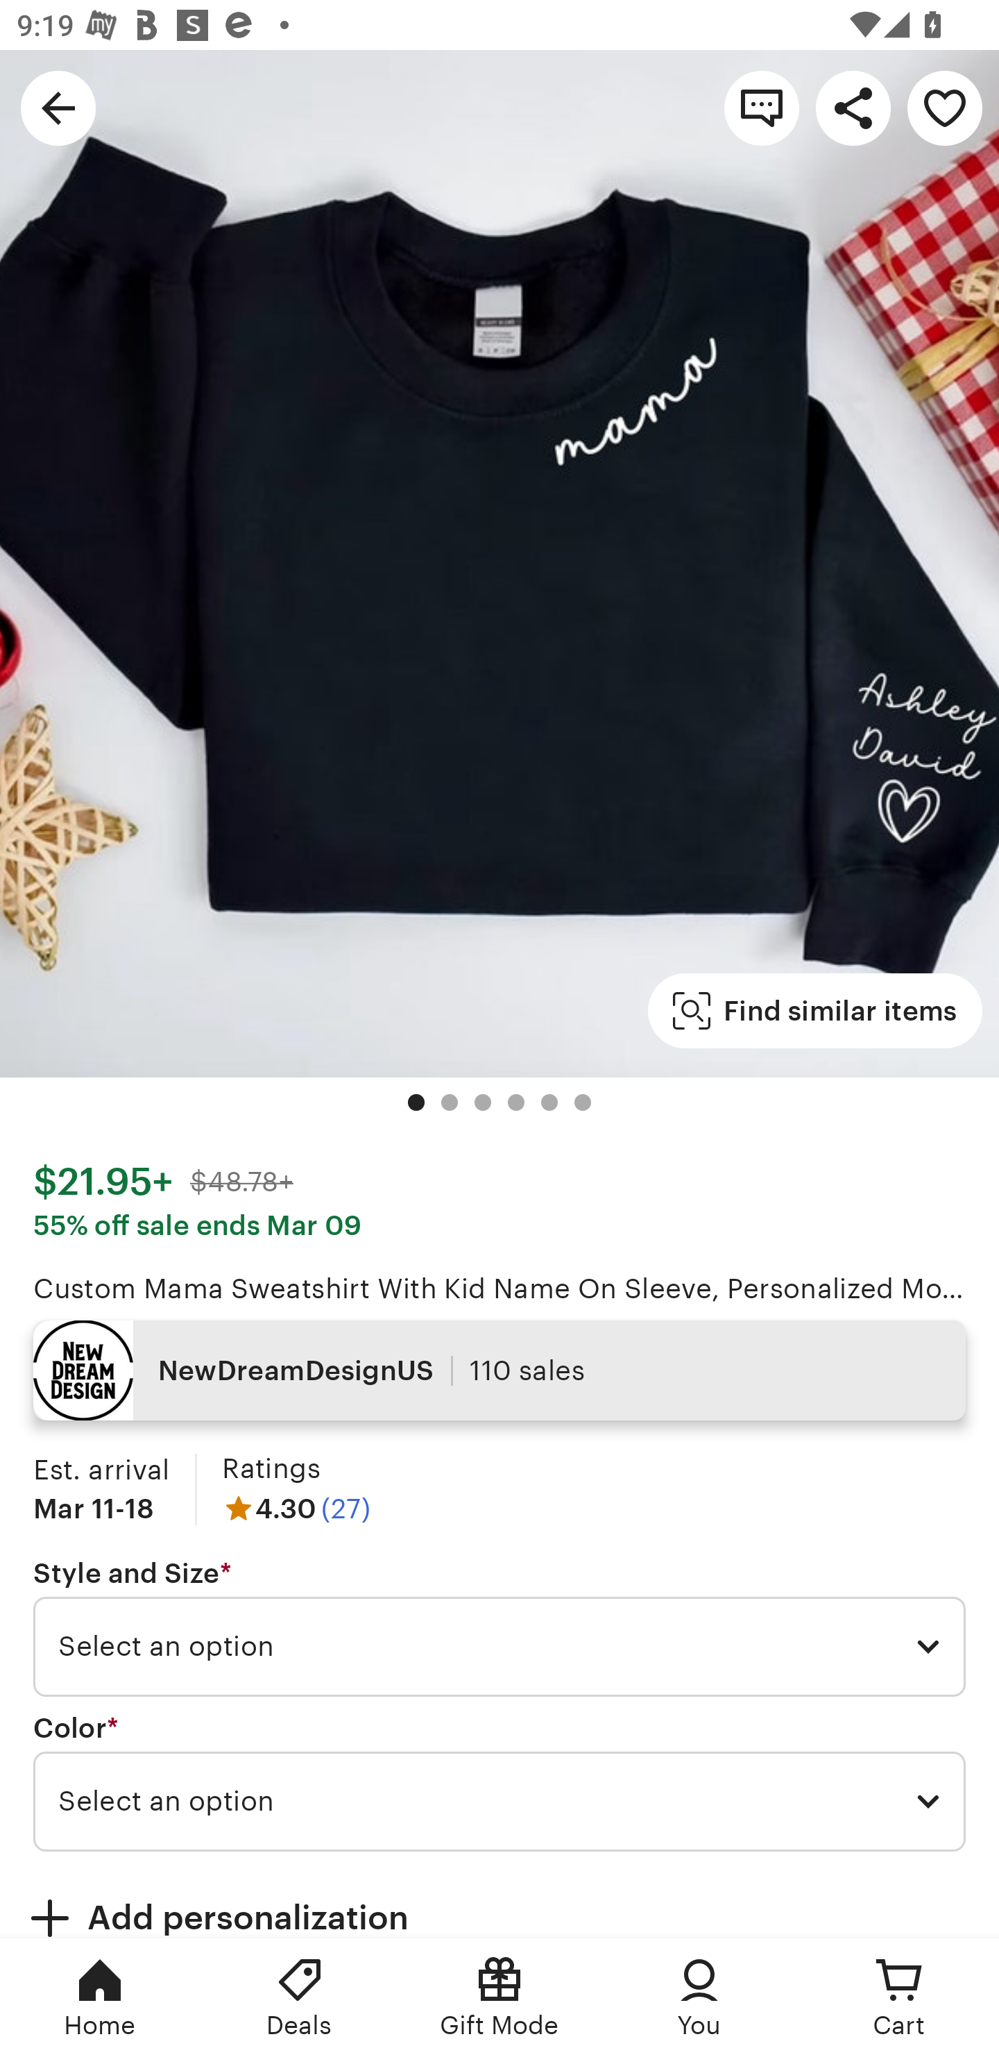 Image resolution: width=999 pixels, height=2055 pixels. What do you see at coordinates (296, 1508) in the screenshot?
I see `4.30 (27)` at bounding box center [296, 1508].